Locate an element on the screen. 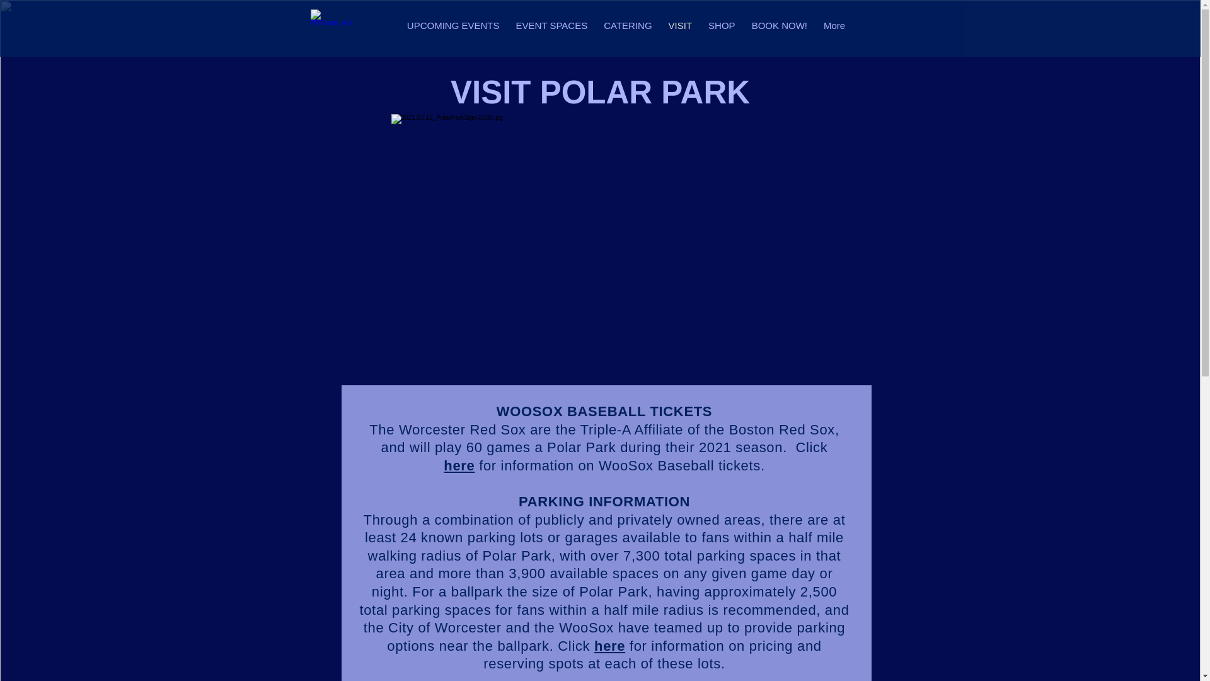 This screenshot has height=681, width=1210. EVENT SPACES is located at coordinates (552, 28).